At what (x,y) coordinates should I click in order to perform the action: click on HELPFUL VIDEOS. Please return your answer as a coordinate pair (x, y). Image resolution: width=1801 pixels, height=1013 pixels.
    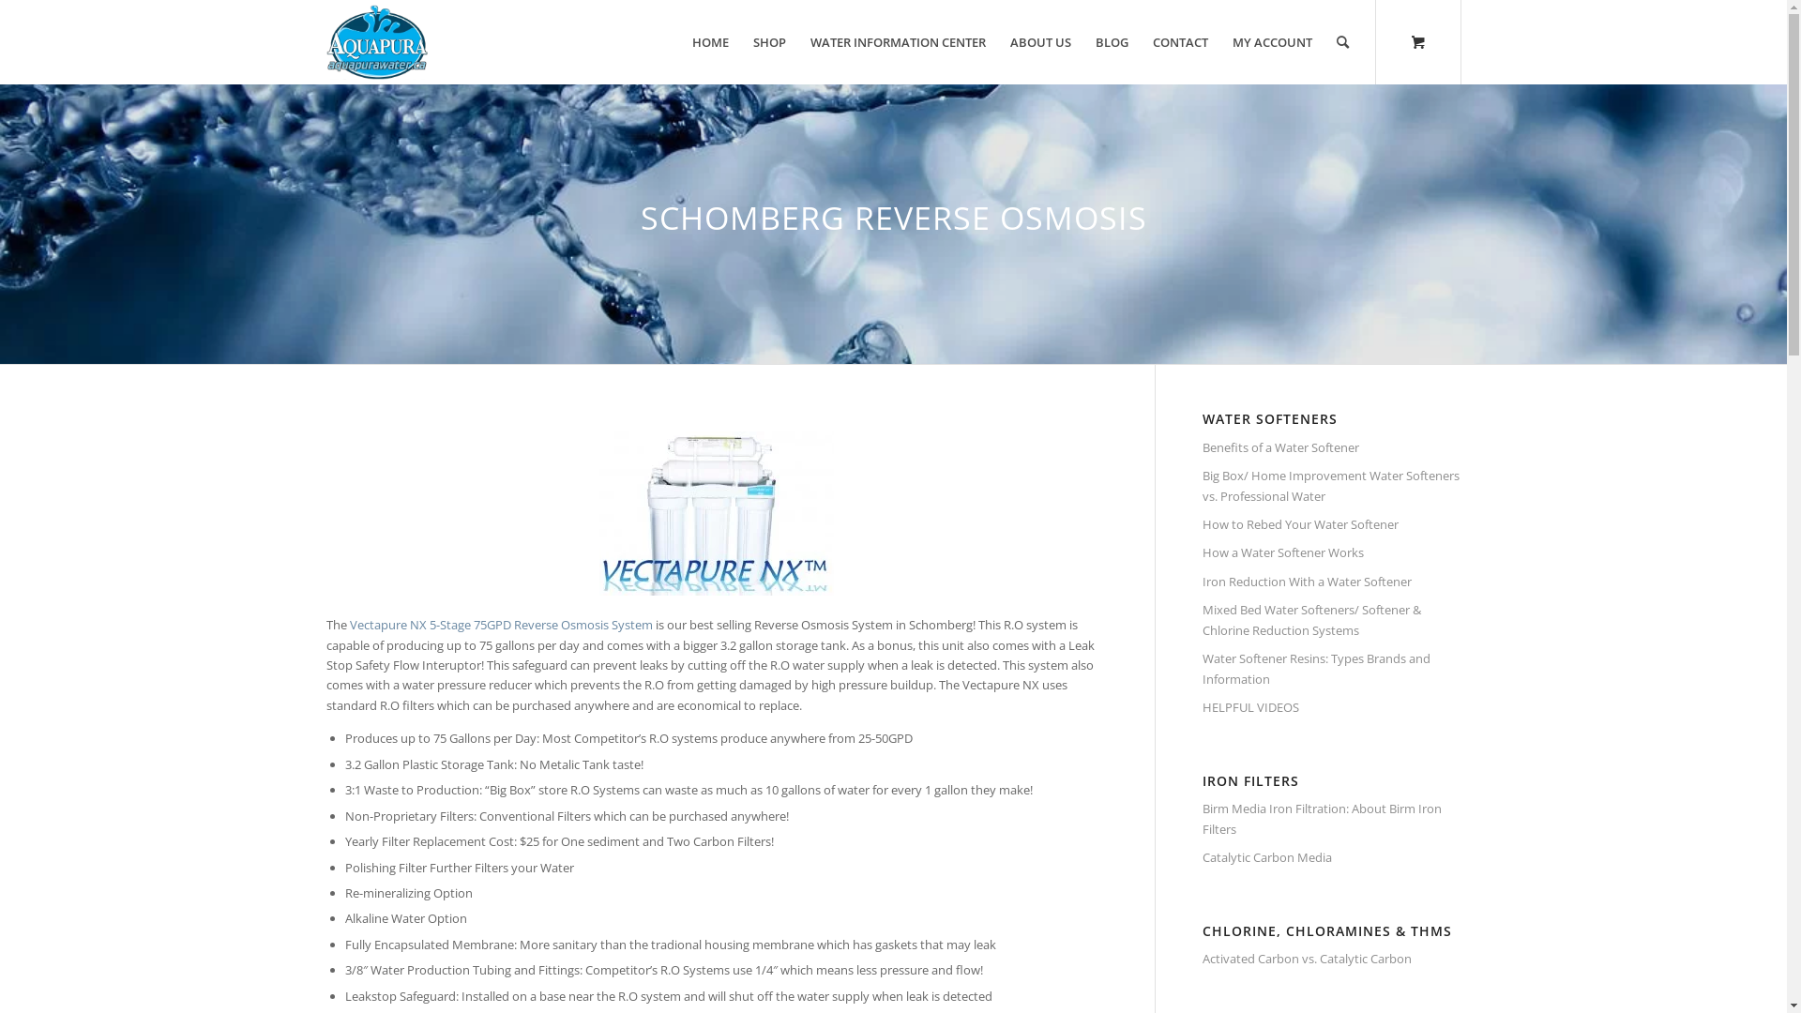
    Looking at the image, I should click on (1332, 707).